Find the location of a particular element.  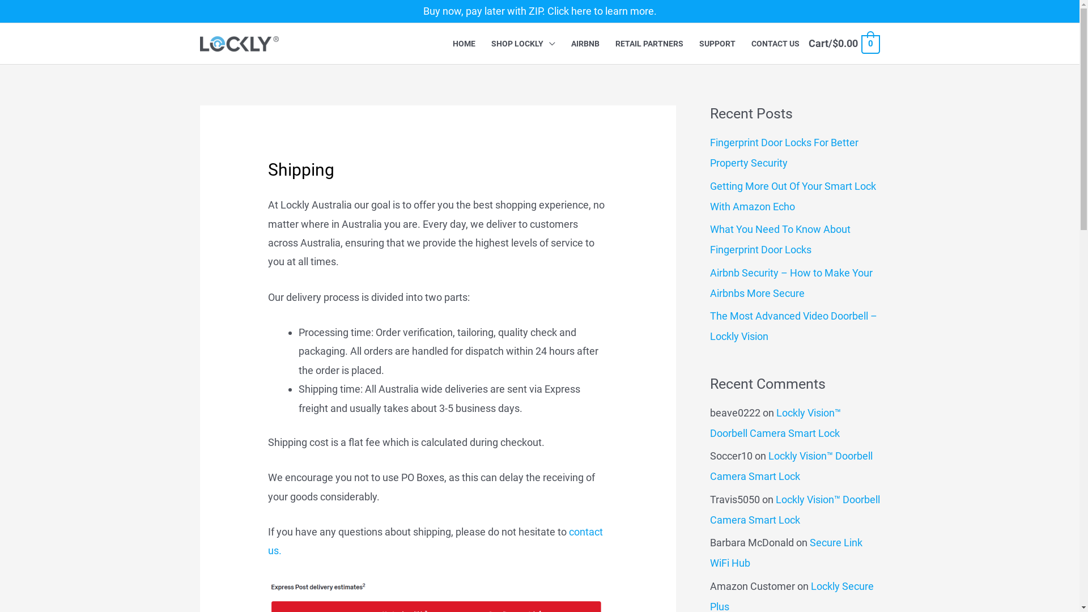

SHOP LOCKLY is located at coordinates (524, 44).